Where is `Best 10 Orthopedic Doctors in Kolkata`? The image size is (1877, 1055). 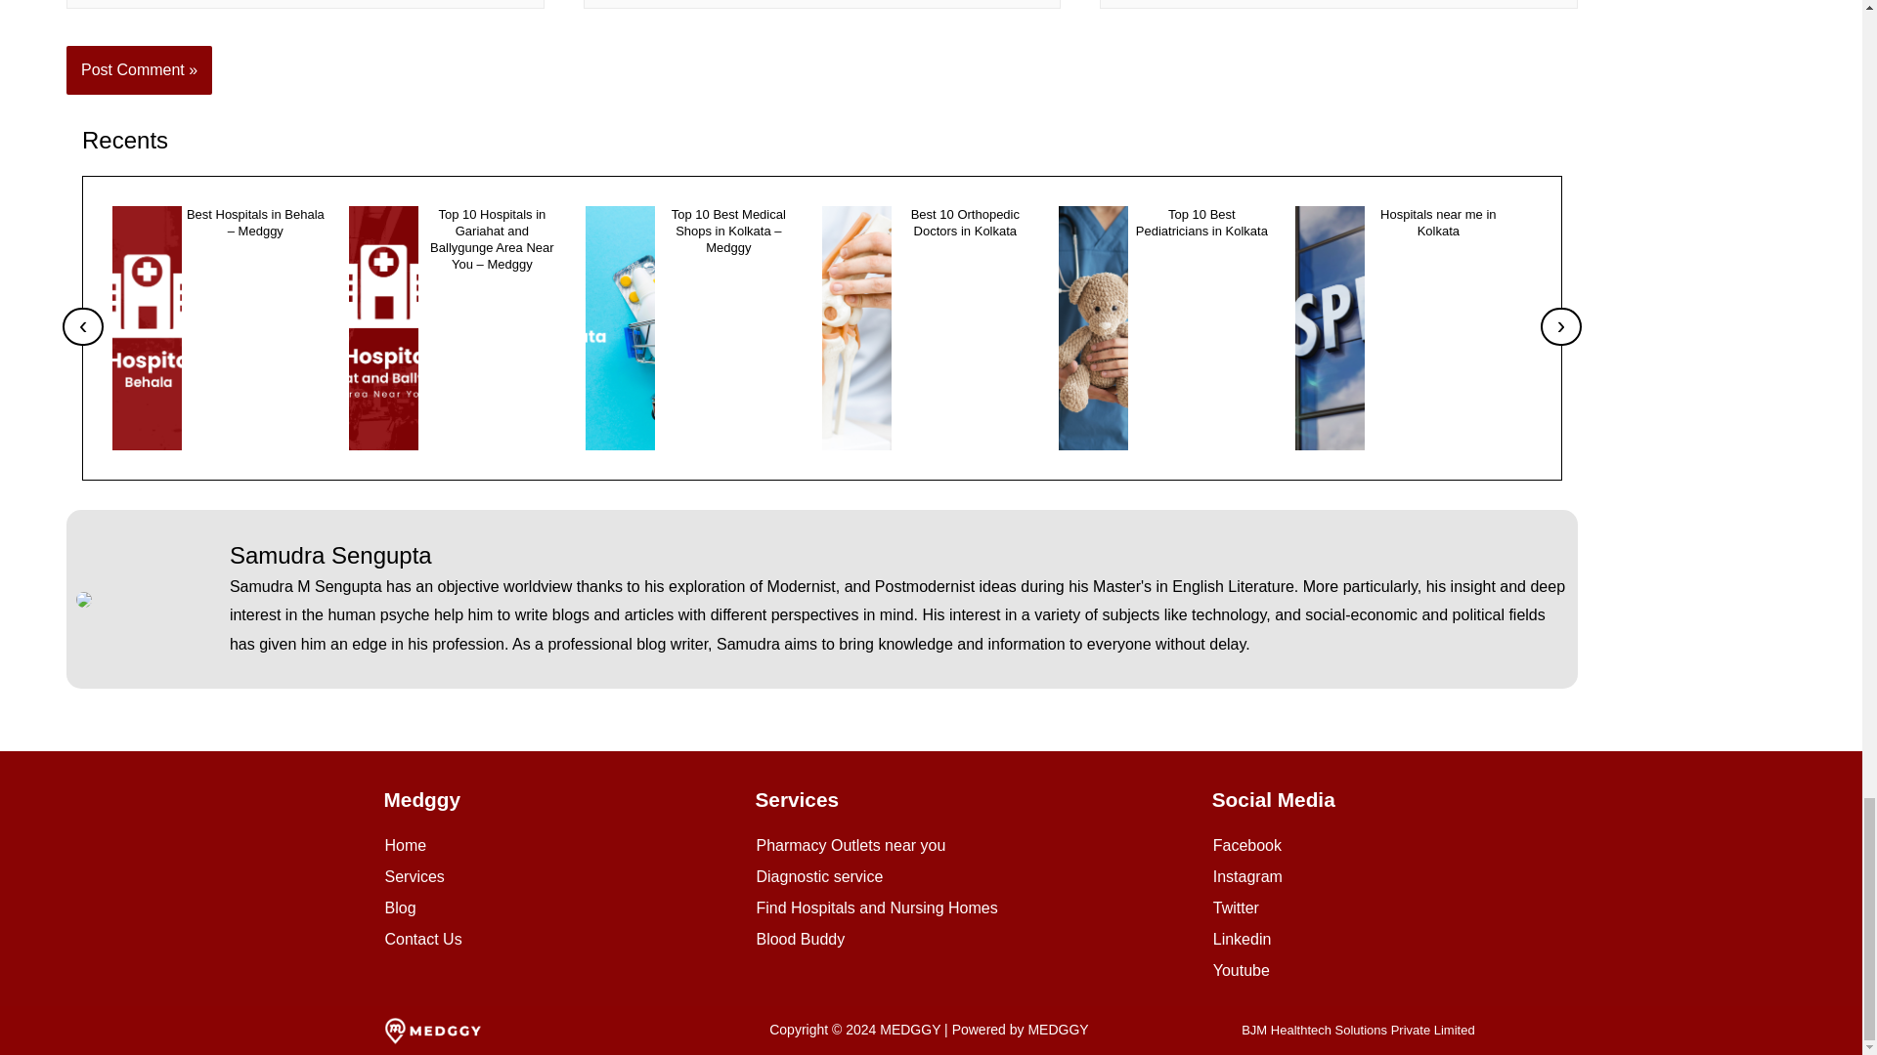 Best 10 Orthopedic Doctors in Kolkata is located at coordinates (965, 223).